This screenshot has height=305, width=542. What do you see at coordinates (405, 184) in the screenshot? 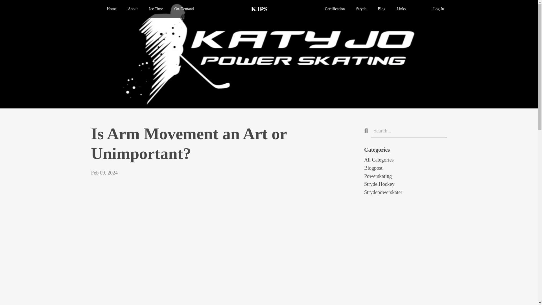
I see `Stryde.Hockey` at bounding box center [405, 184].